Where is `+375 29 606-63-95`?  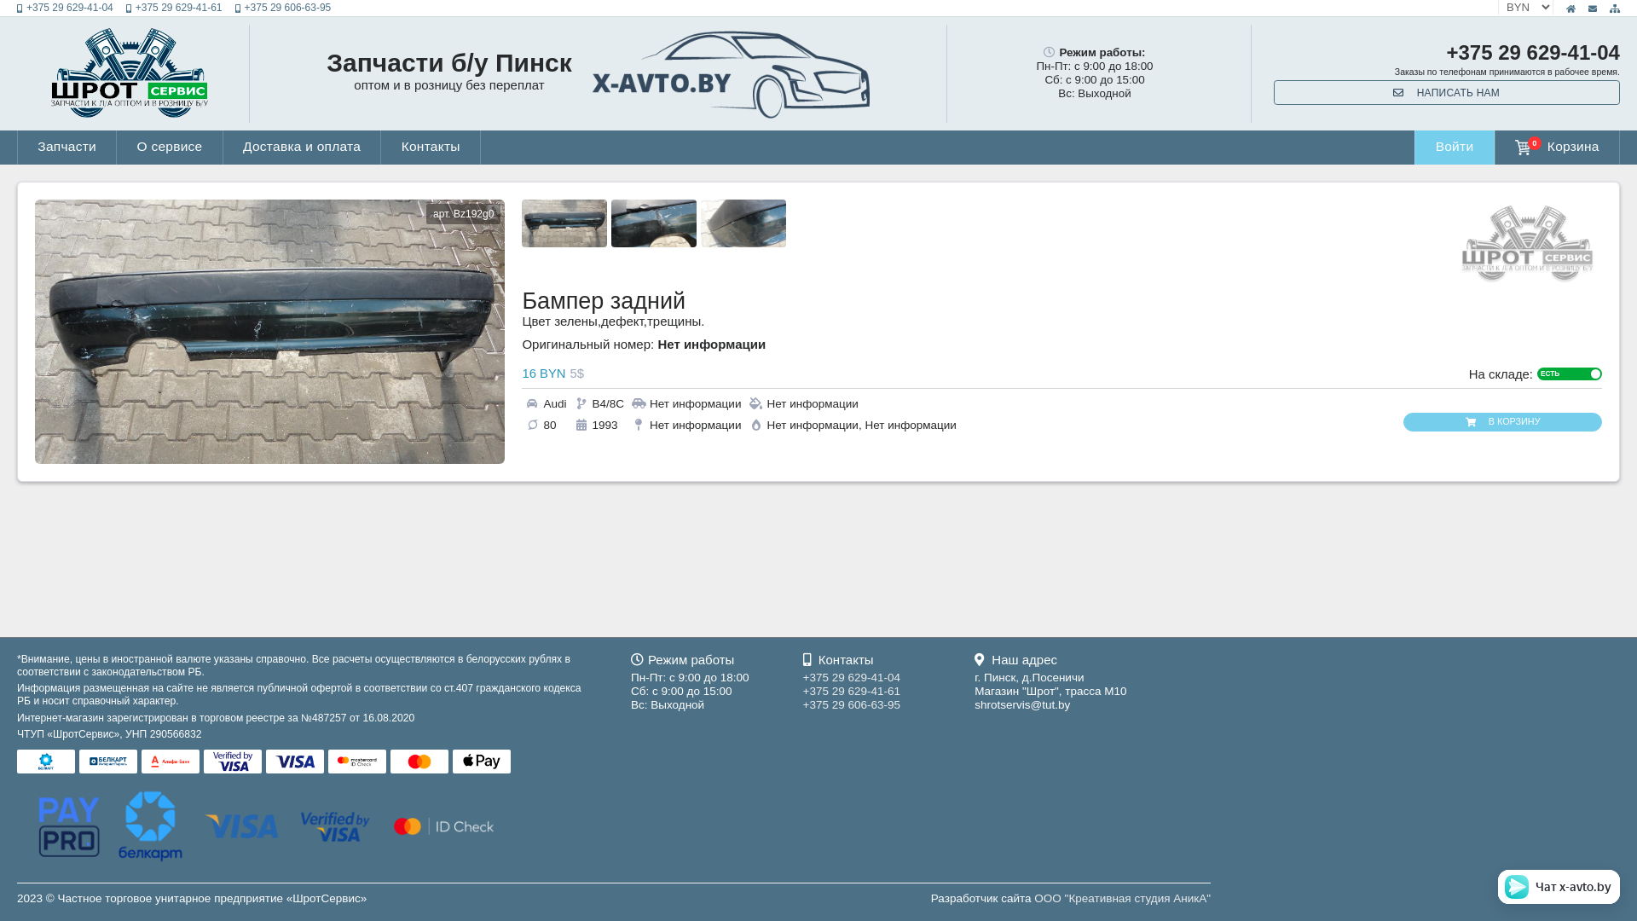 +375 29 606-63-95 is located at coordinates (283, 9).